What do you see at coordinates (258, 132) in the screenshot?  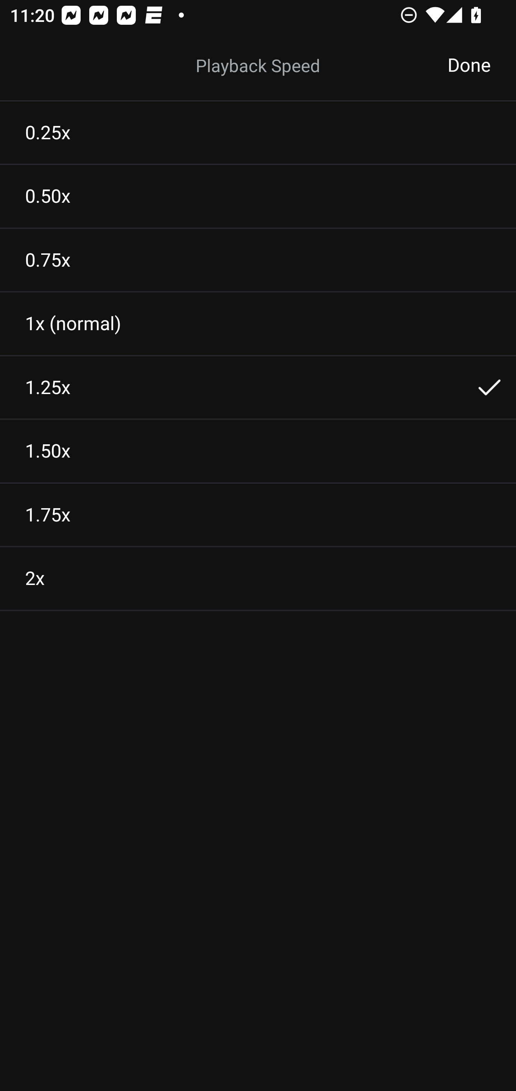 I see `0.25x` at bounding box center [258, 132].